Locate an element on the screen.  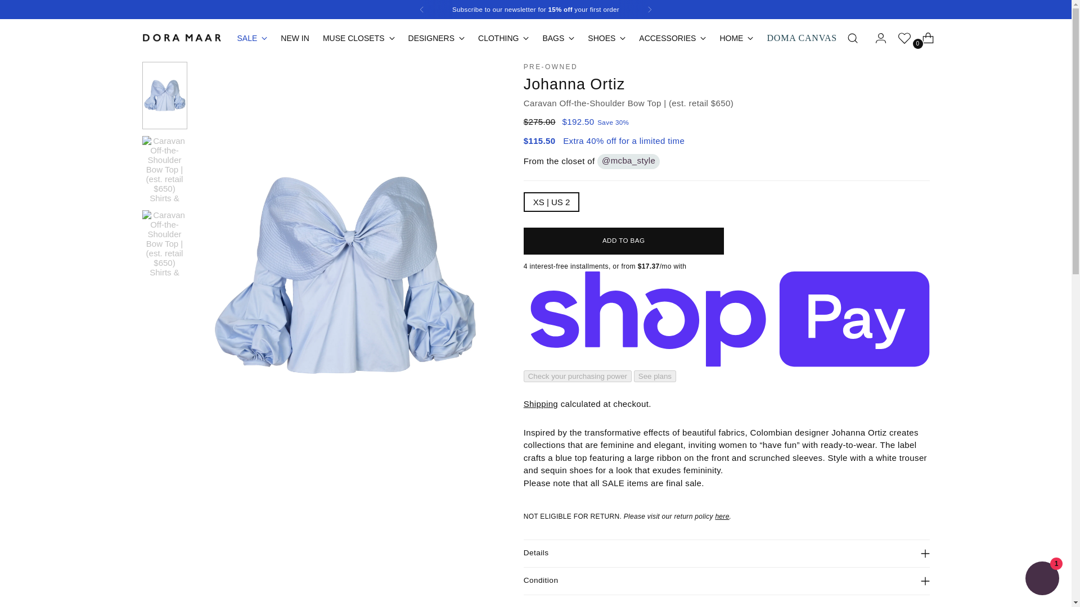
Johanna Ortiz is located at coordinates (574, 83).